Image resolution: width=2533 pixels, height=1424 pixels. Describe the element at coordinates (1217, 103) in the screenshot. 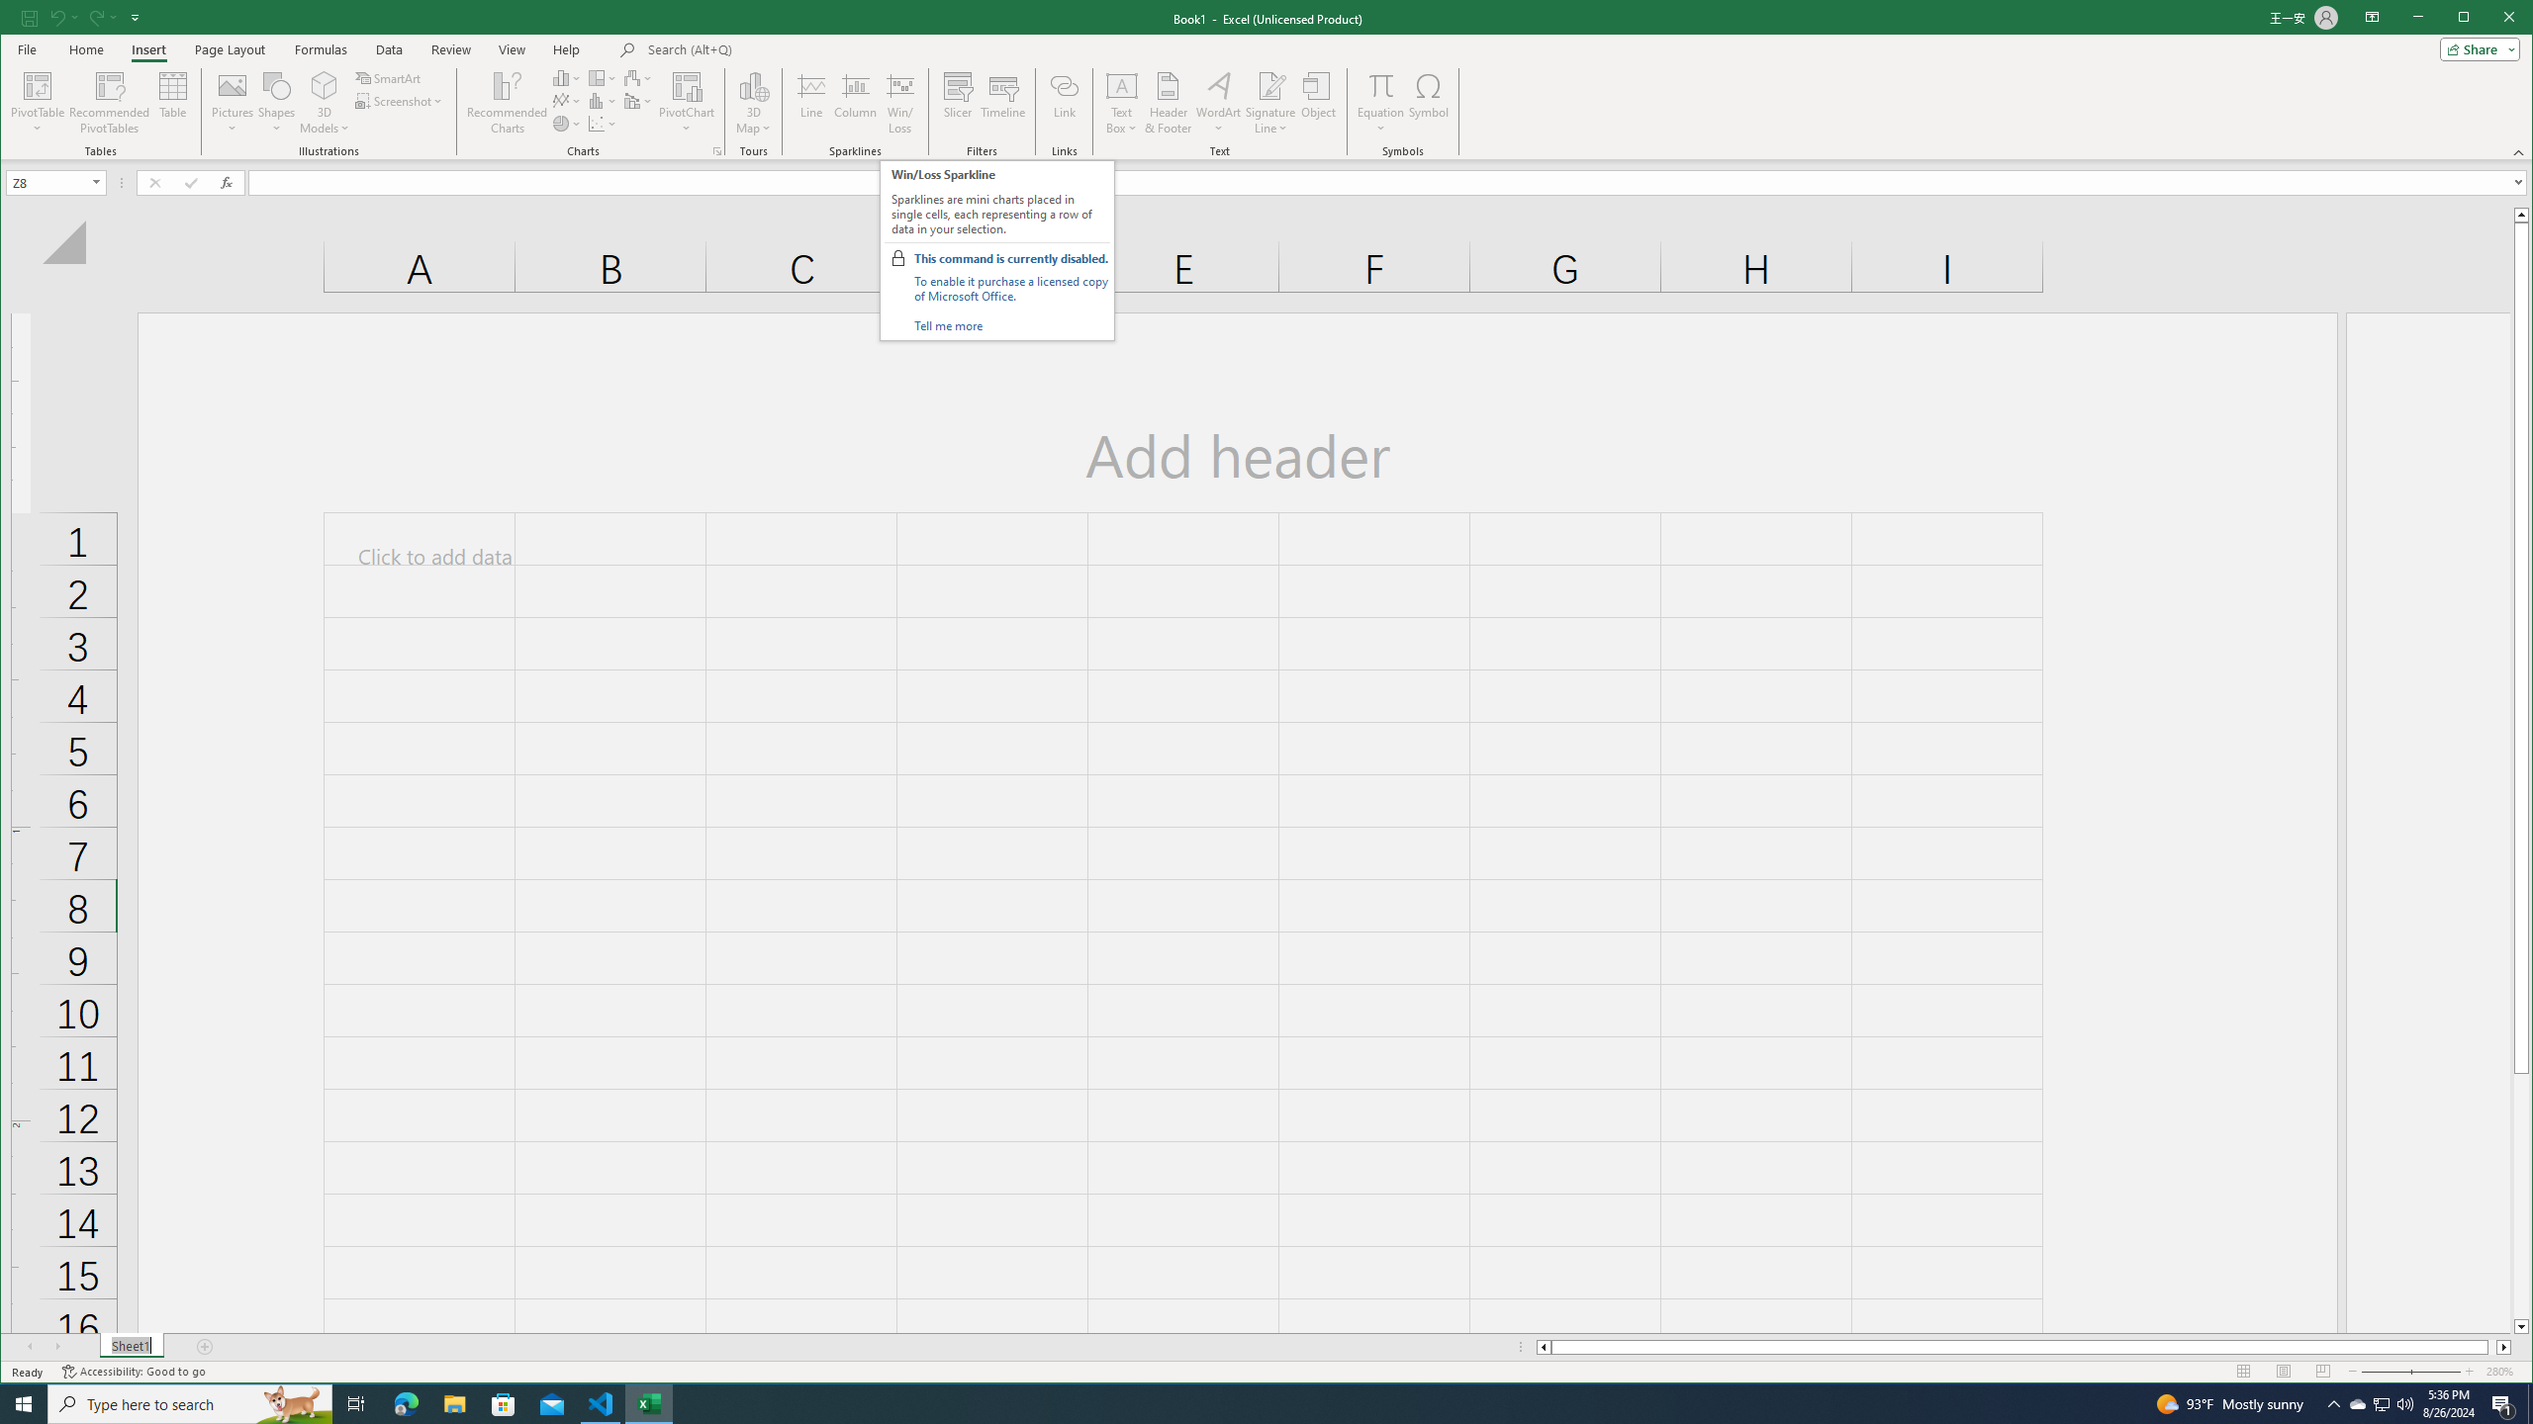

I see `WordArt` at that location.